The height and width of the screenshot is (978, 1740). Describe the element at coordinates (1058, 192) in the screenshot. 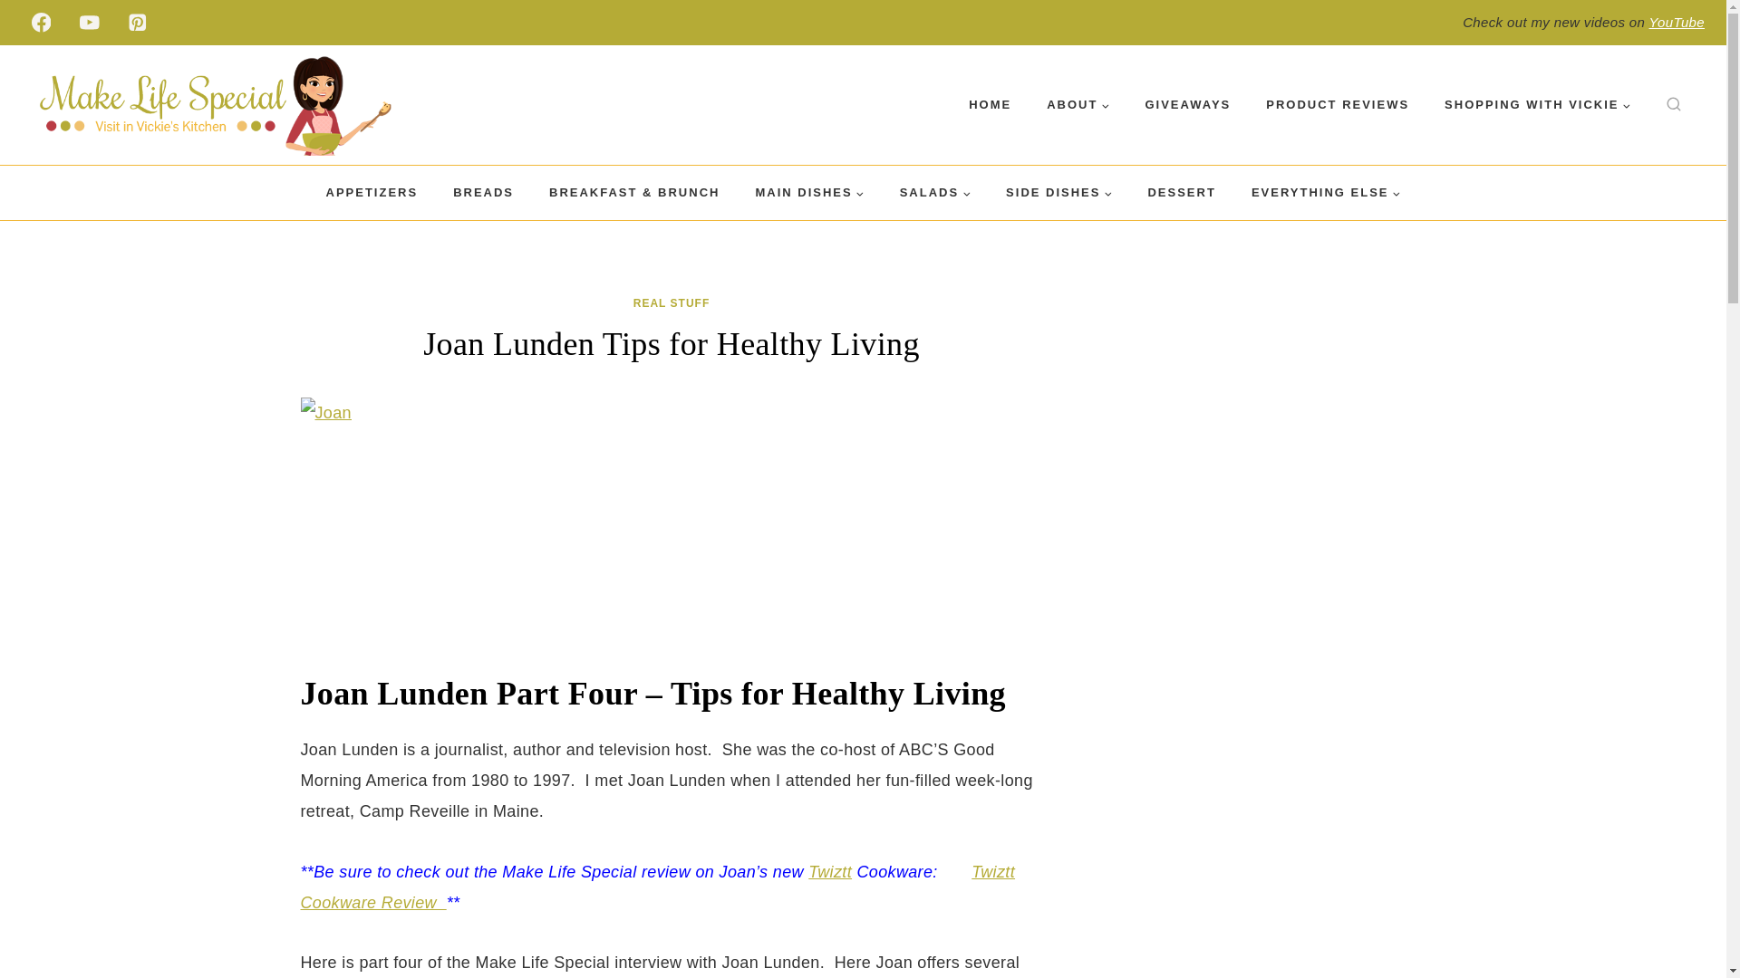

I see `SIDE DISHES` at that location.